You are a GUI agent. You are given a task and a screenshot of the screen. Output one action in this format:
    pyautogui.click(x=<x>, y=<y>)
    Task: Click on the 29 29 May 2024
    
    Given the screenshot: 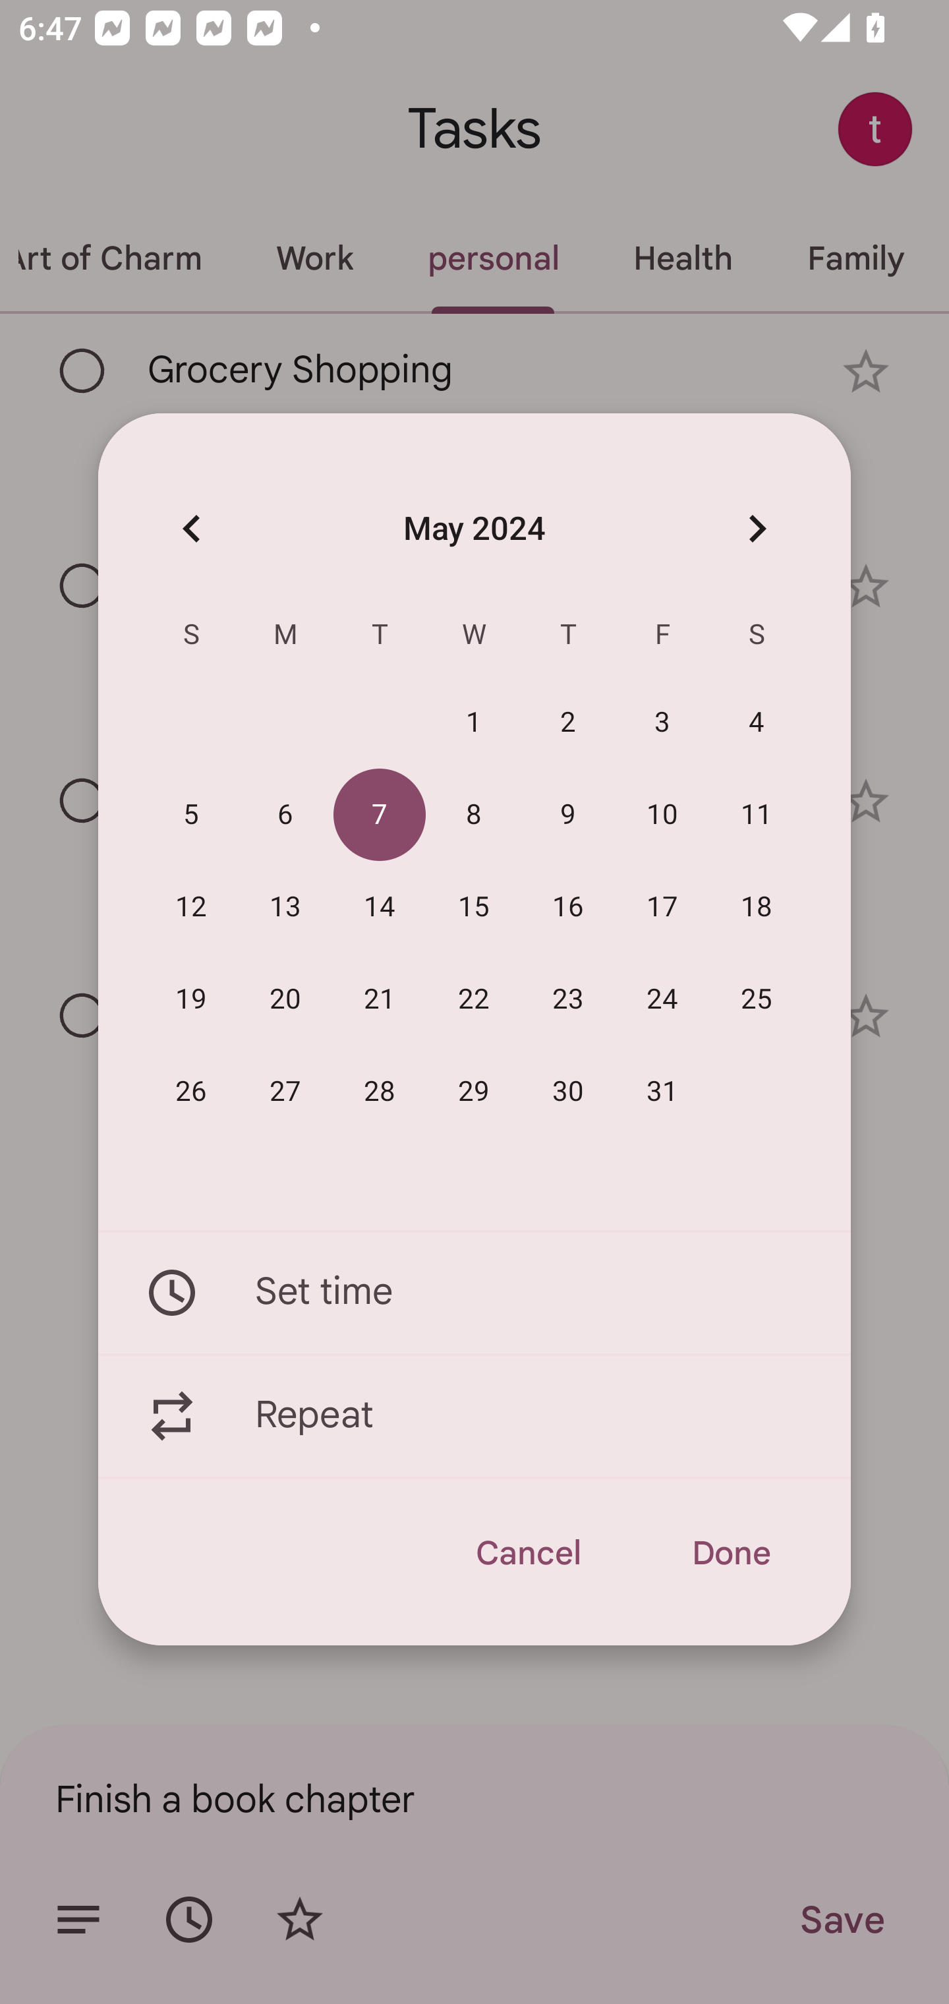 What is the action you would take?
    pyautogui.click(x=474, y=1092)
    